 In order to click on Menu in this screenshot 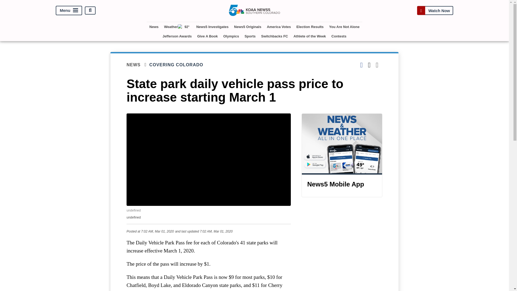, I will do `click(69, 10)`.